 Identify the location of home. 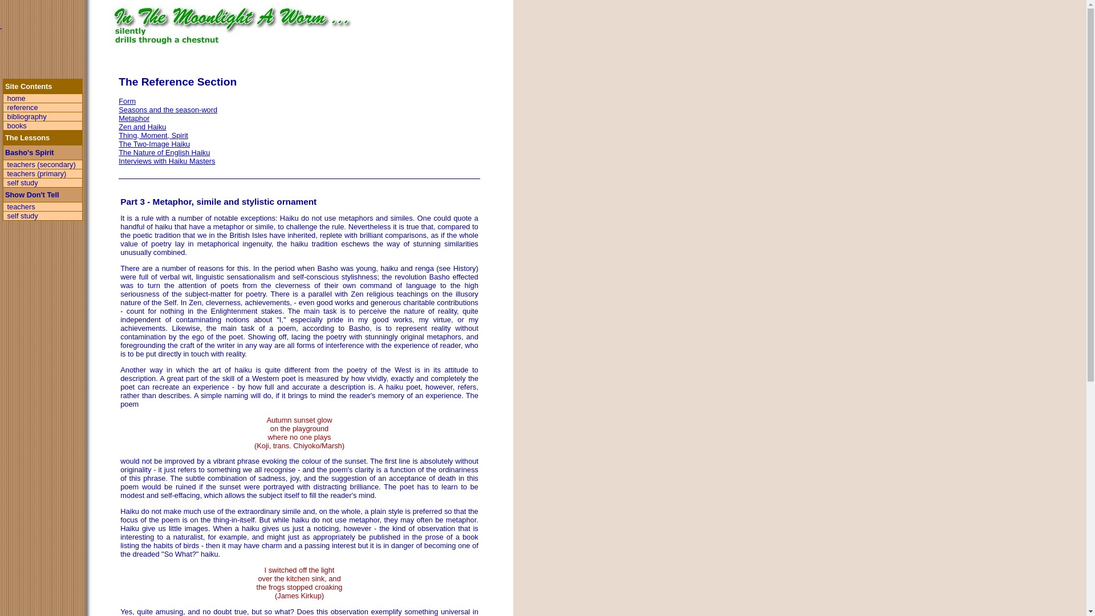
(16, 98).